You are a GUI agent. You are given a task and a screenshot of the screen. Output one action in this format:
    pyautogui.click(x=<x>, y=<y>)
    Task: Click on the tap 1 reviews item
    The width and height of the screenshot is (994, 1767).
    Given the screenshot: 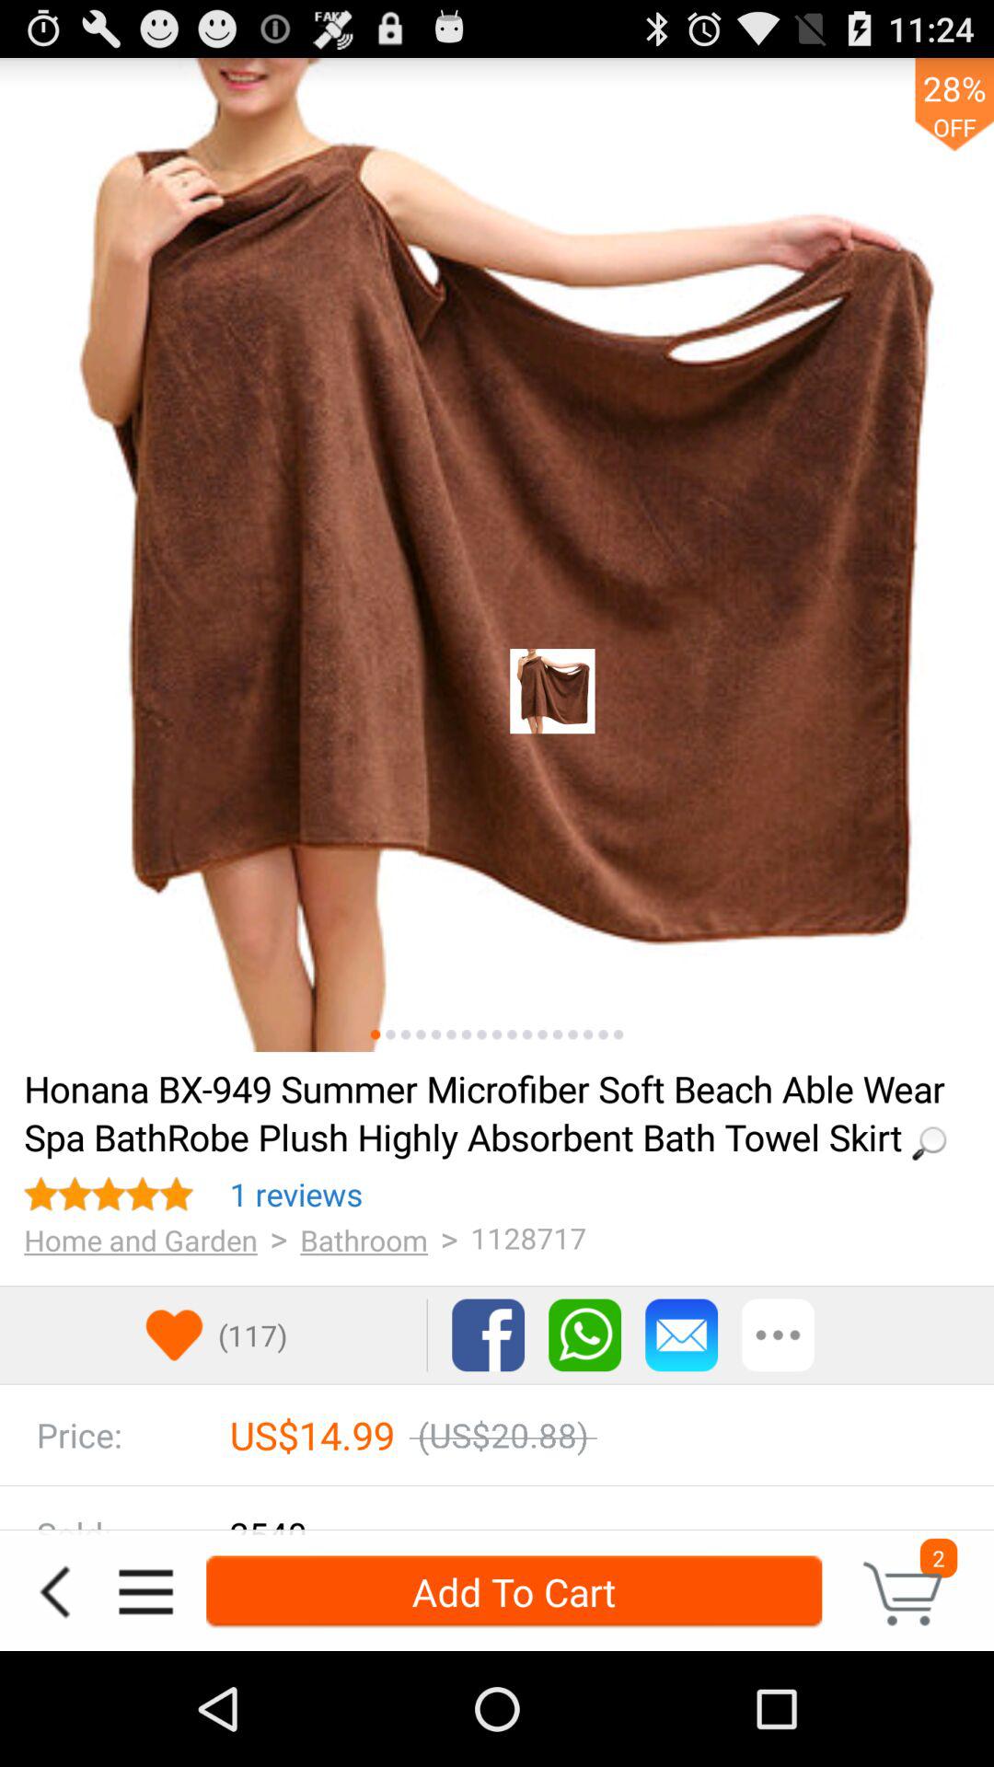 What is the action you would take?
    pyautogui.click(x=296, y=1194)
    